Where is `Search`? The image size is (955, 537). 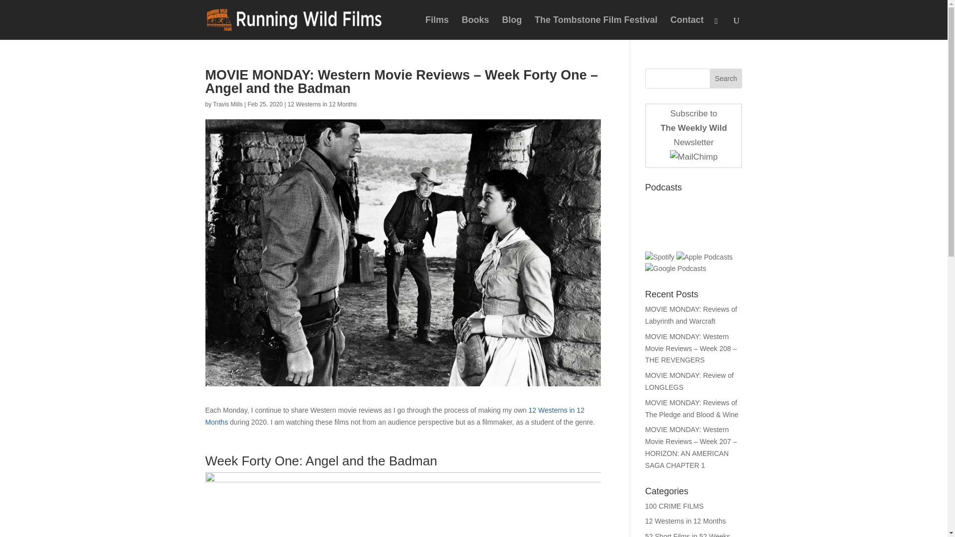 Search is located at coordinates (726, 79).